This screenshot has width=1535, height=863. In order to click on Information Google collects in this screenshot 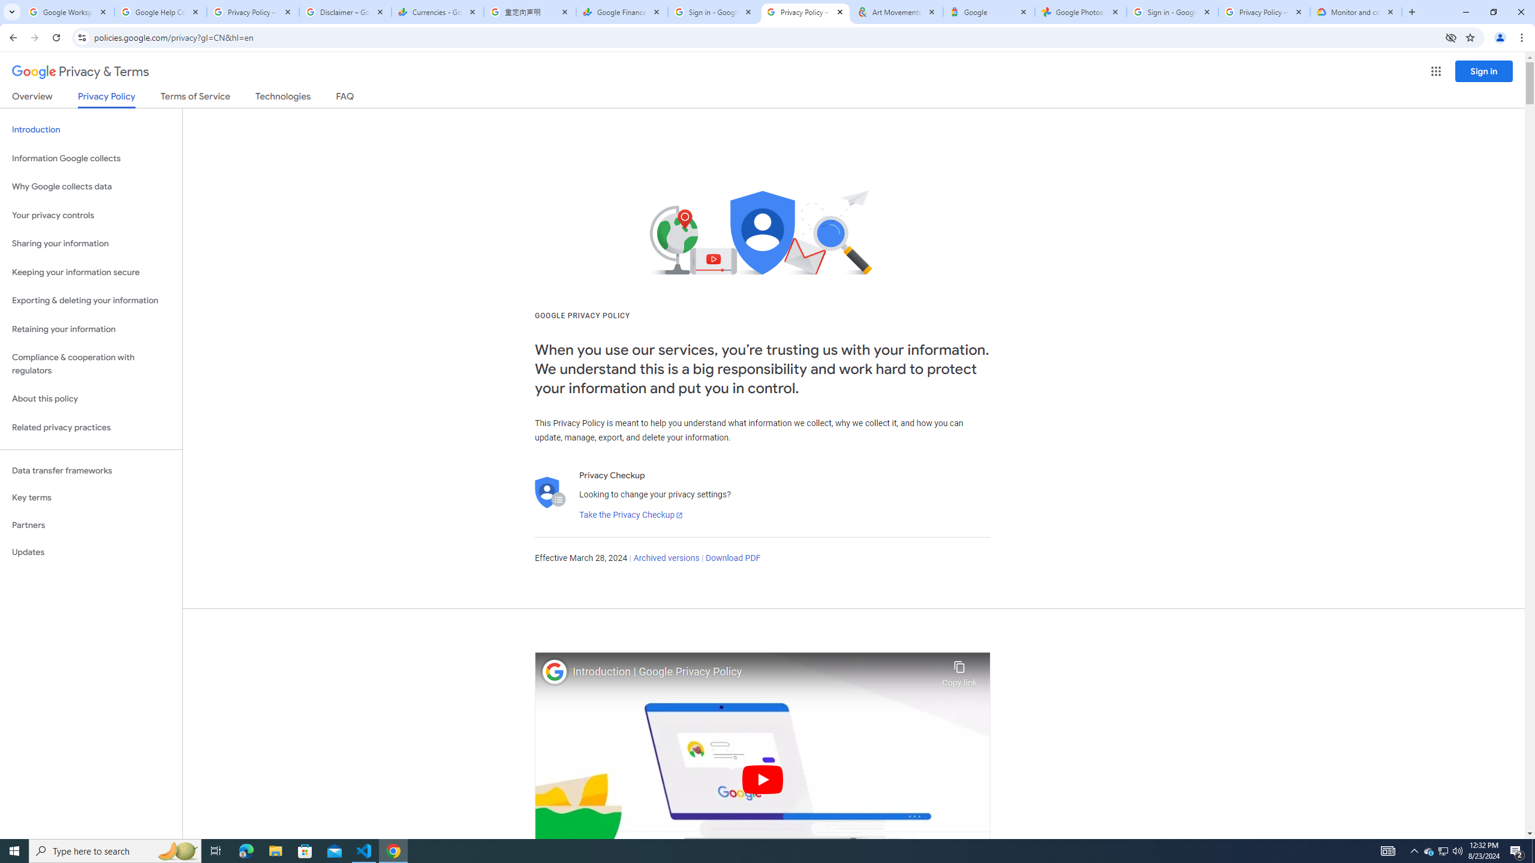, I will do `click(91, 158)`.